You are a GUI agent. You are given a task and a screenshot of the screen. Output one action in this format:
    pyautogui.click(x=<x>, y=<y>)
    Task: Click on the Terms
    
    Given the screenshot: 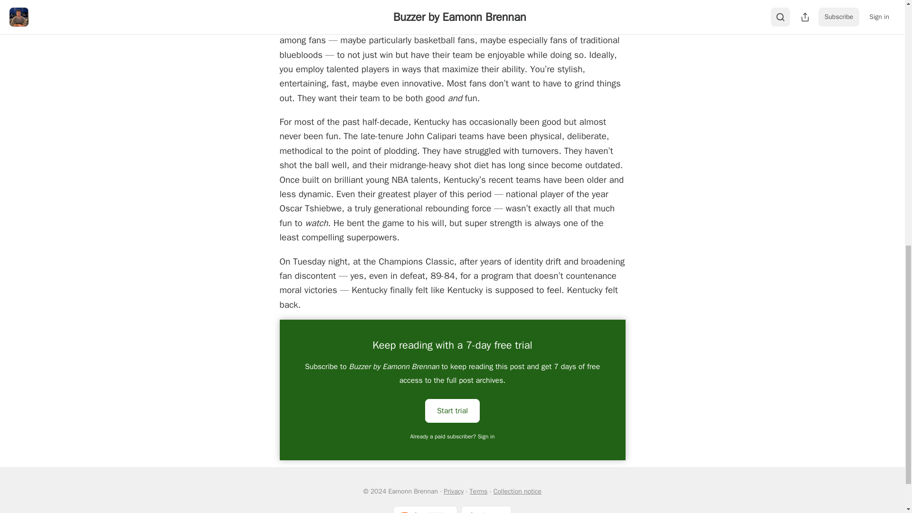 What is the action you would take?
    pyautogui.click(x=479, y=491)
    